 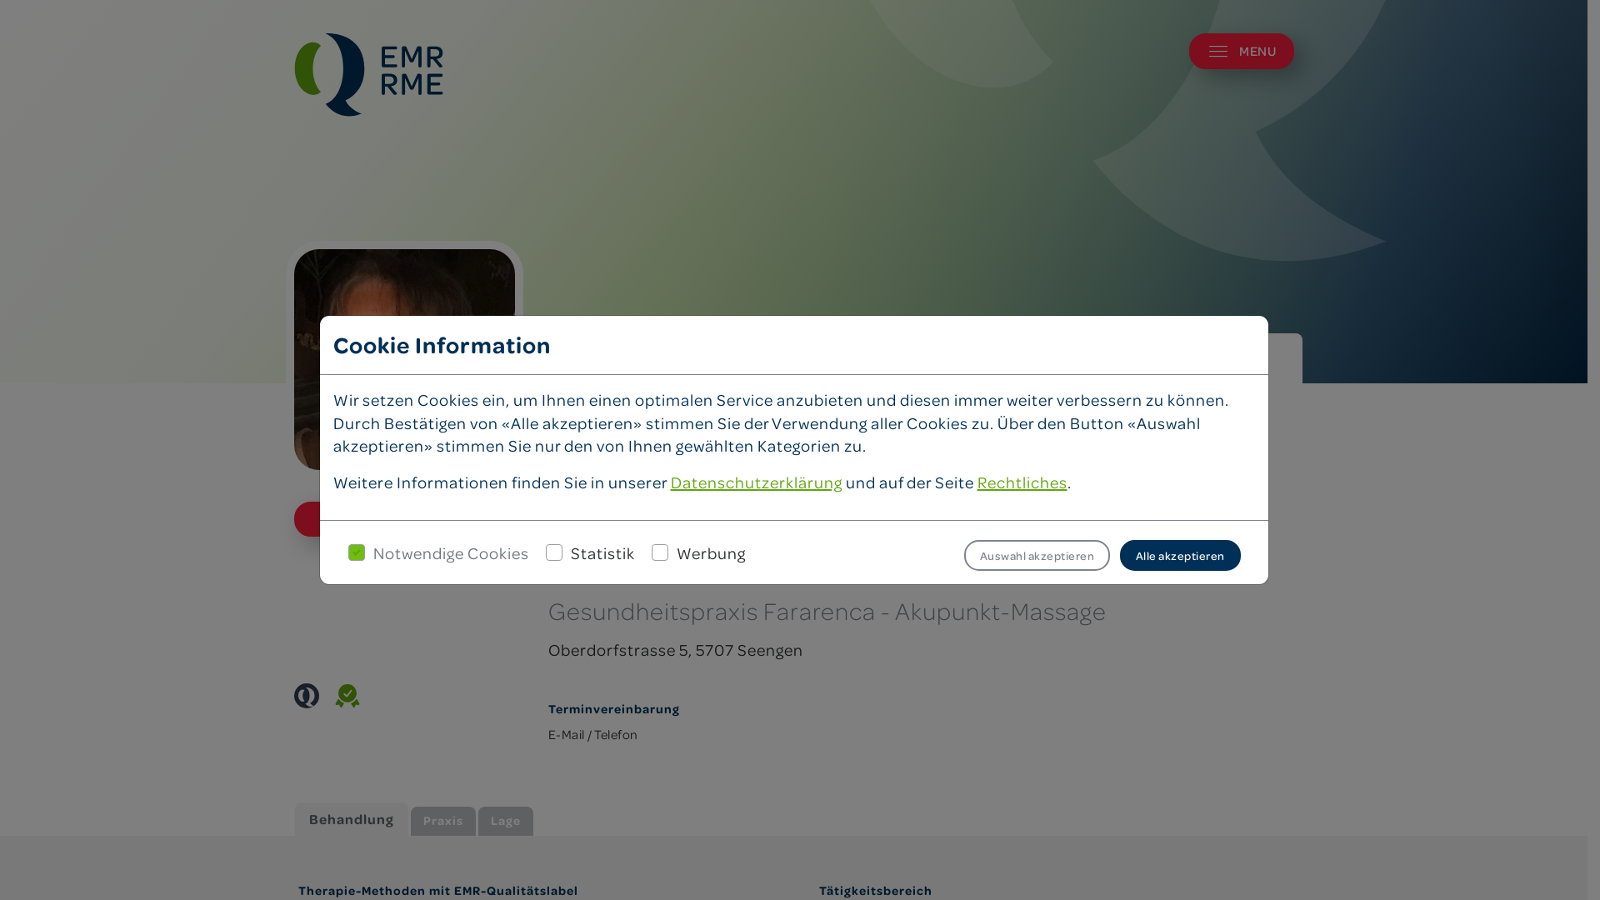 I want to click on E-Mail senden, so click(x=403, y=519).